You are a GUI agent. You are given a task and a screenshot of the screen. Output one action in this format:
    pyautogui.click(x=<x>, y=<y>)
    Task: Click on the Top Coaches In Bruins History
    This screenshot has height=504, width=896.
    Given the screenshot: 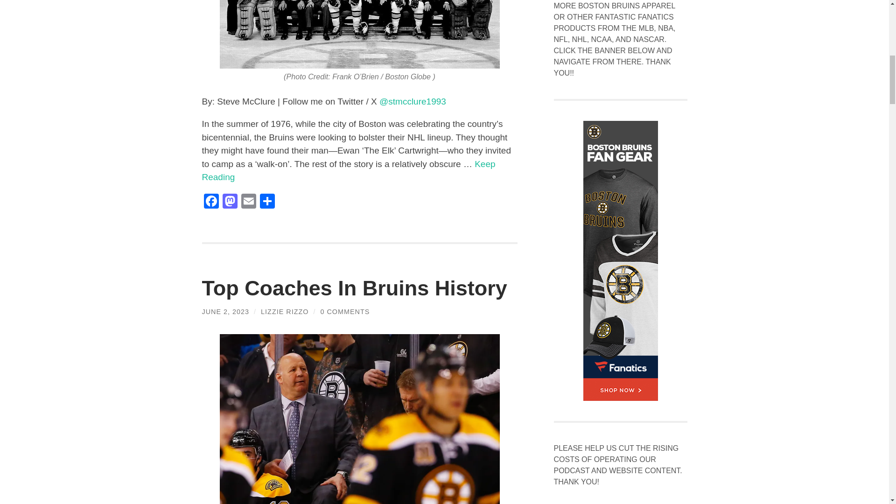 What is the action you would take?
    pyautogui.click(x=354, y=287)
    